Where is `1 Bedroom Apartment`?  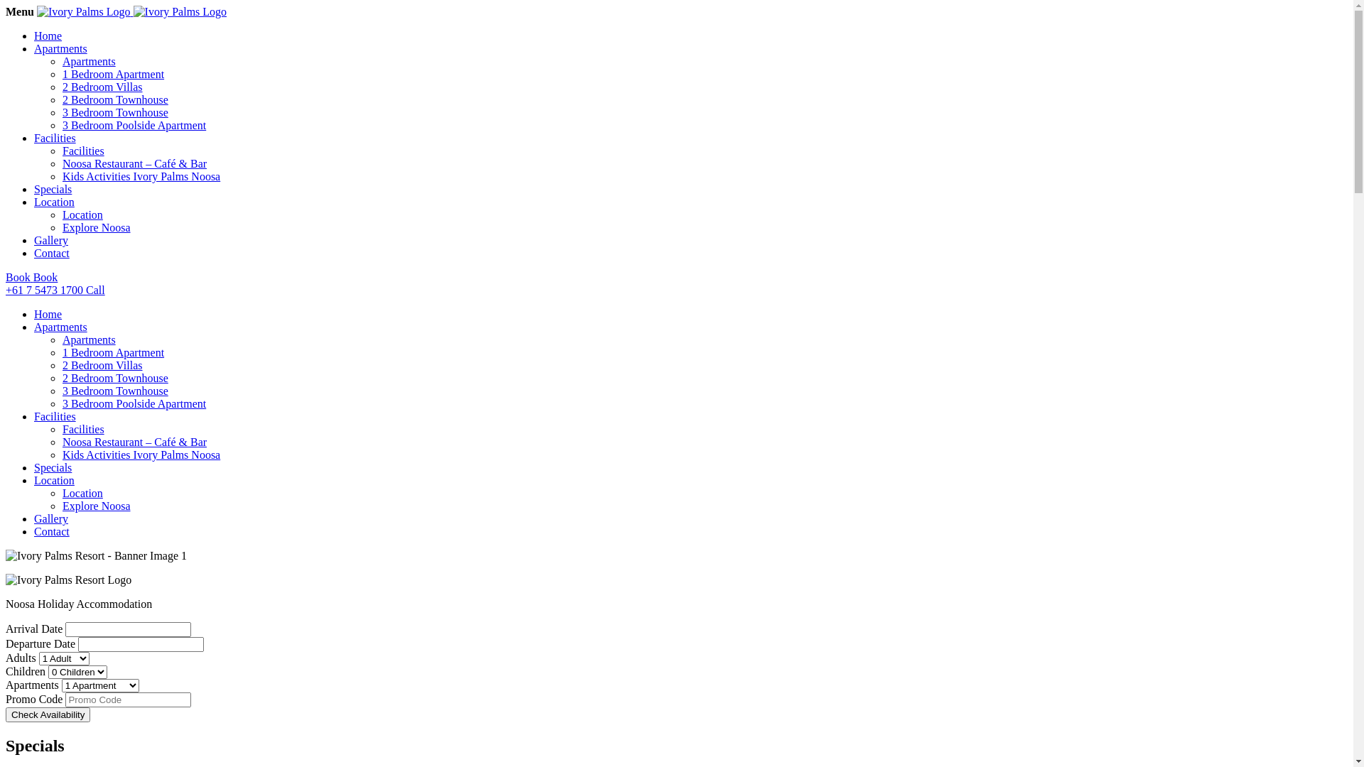
1 Bedroom Apartment is located at coordinates (114, 74).